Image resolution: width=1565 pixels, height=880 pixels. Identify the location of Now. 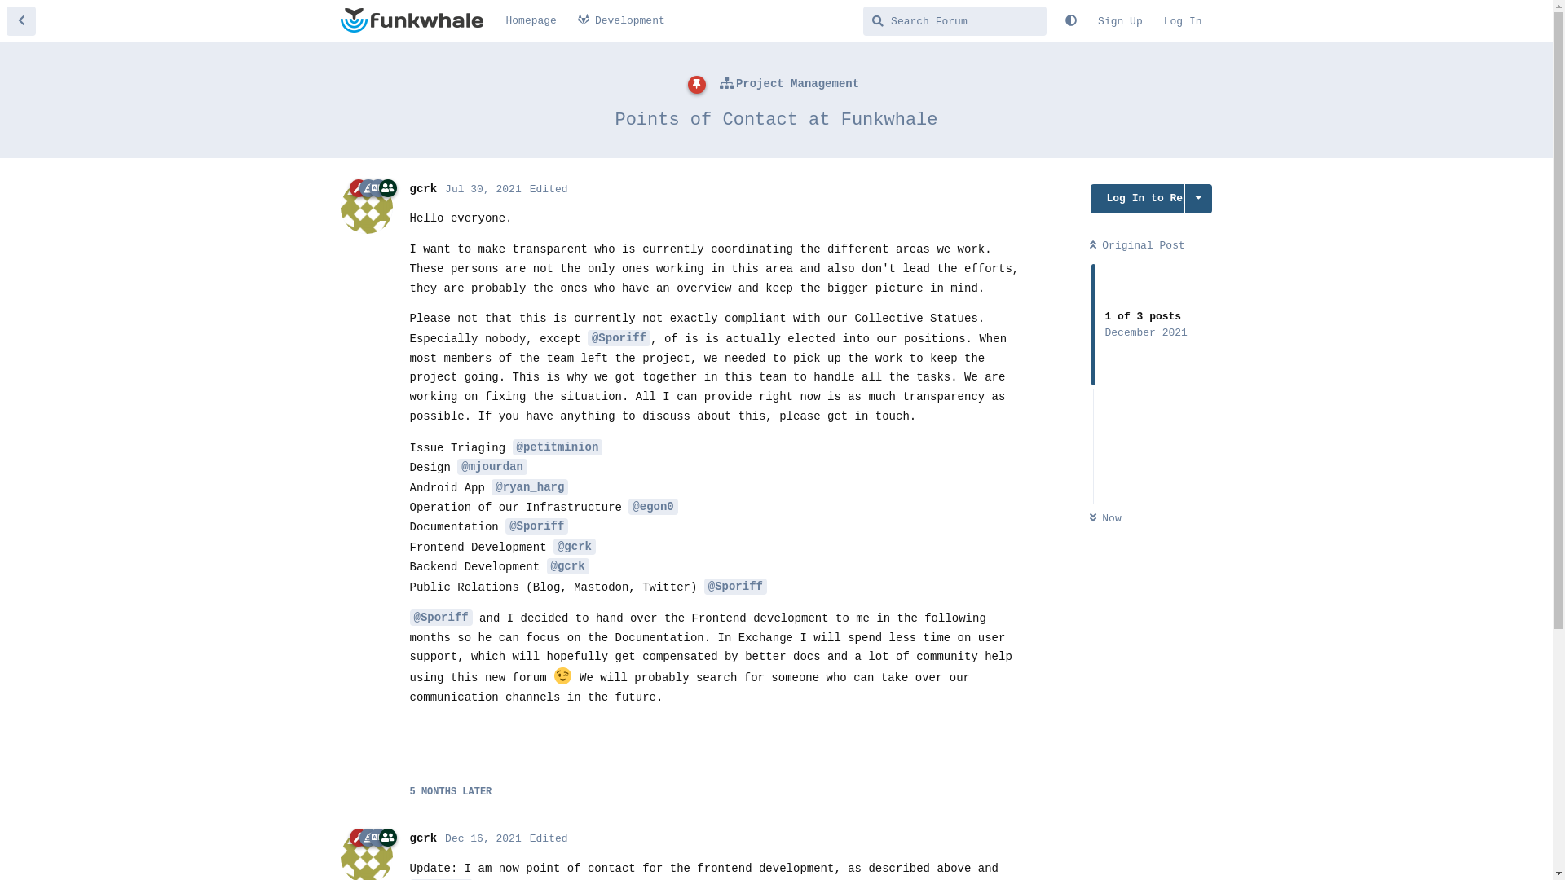
(1105, 518).